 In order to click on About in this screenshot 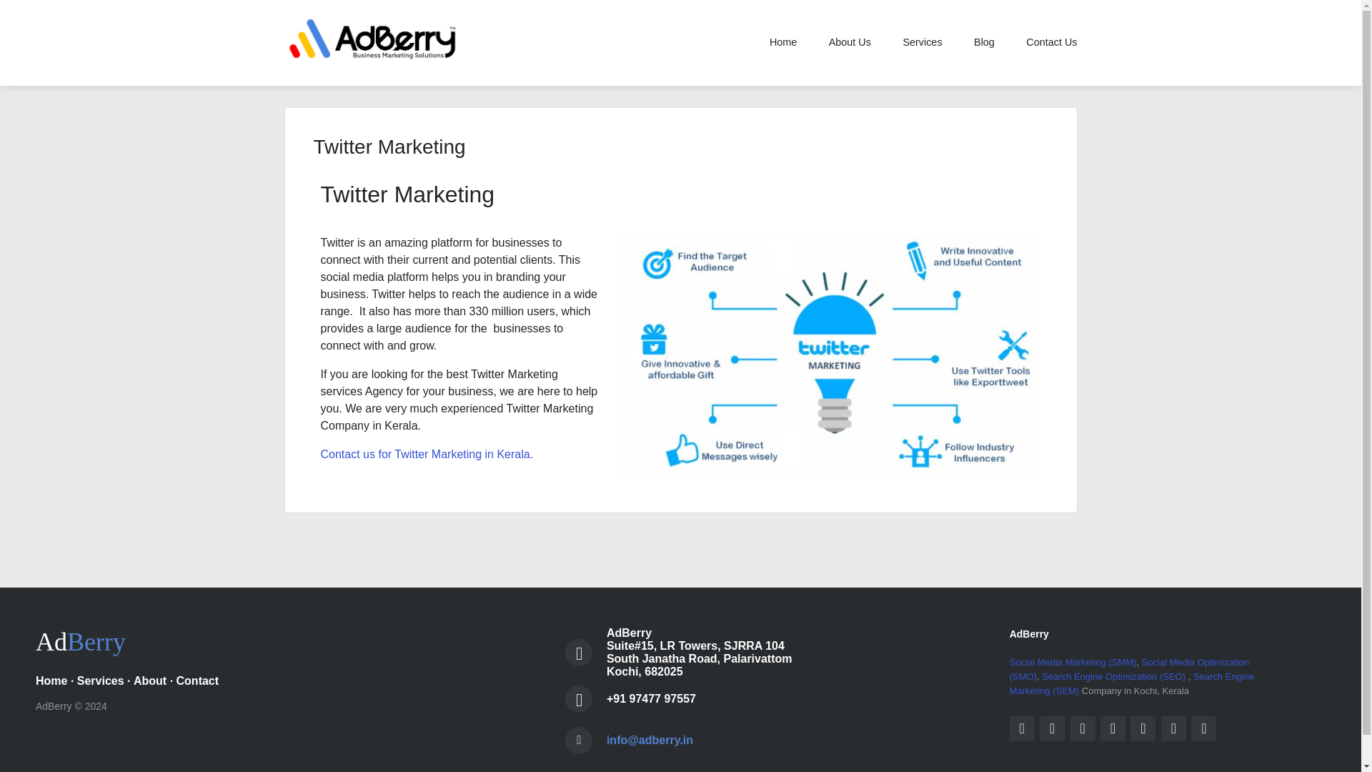, I will do `click(149, 681)`.